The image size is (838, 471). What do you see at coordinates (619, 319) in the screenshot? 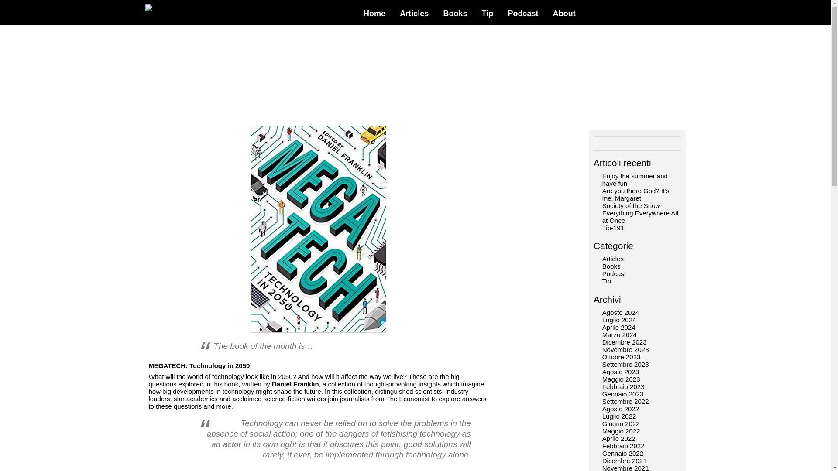
I see `Luglio 2024` at bounding box center [619, 319].